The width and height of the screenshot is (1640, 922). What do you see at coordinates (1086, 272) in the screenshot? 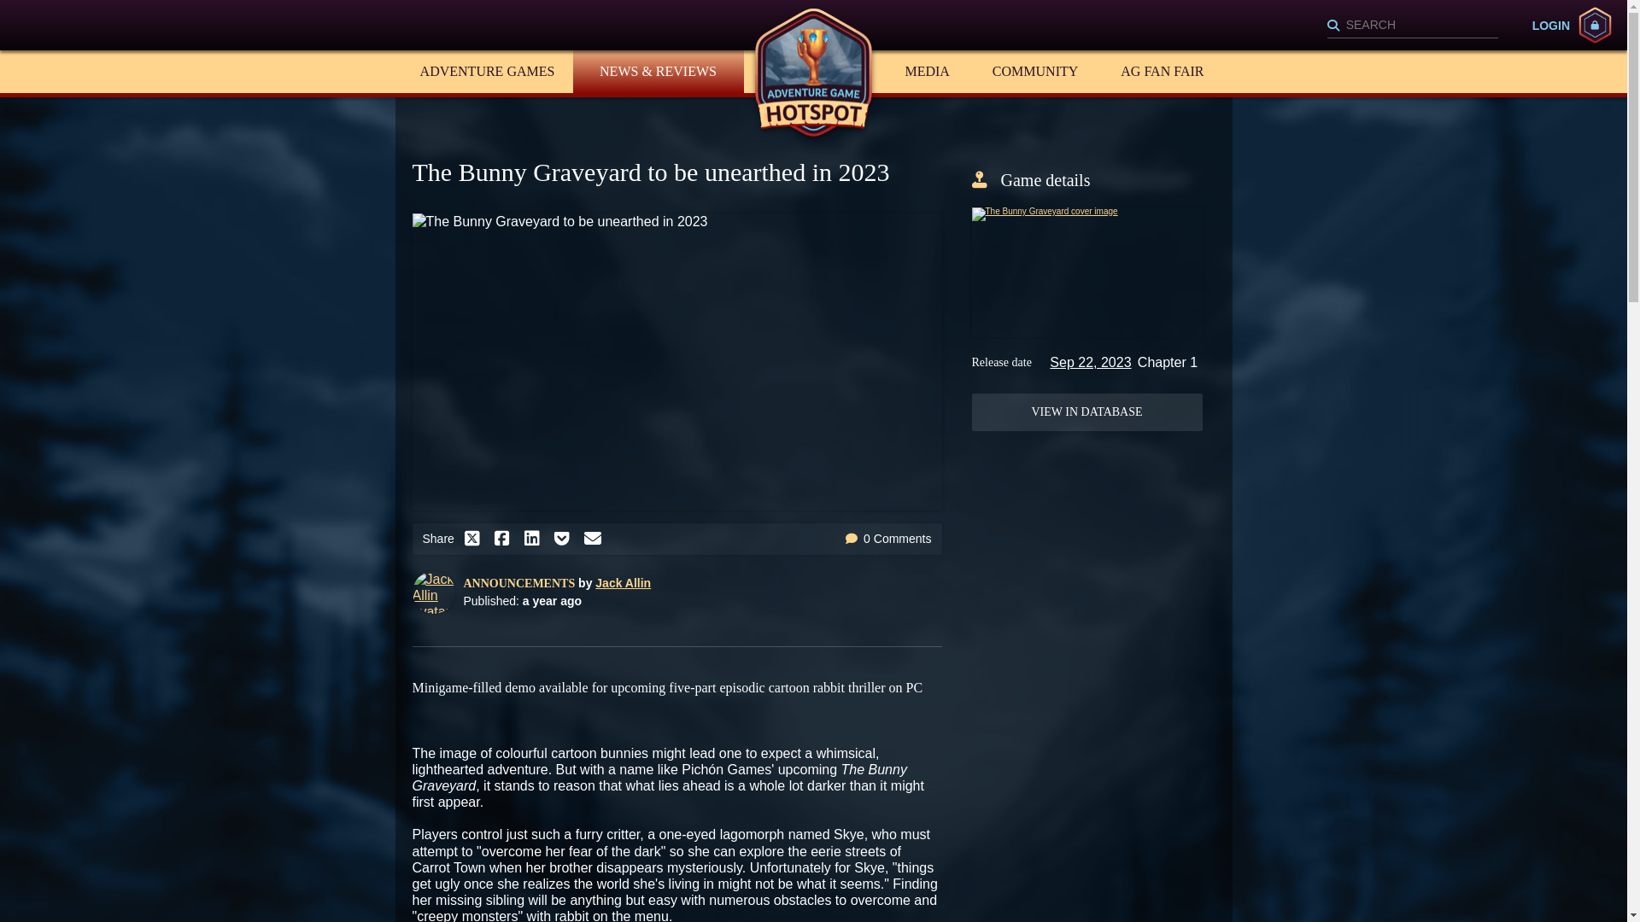
I see `The Bunny Graveyard cover image` at bounding box center [1086, 272].